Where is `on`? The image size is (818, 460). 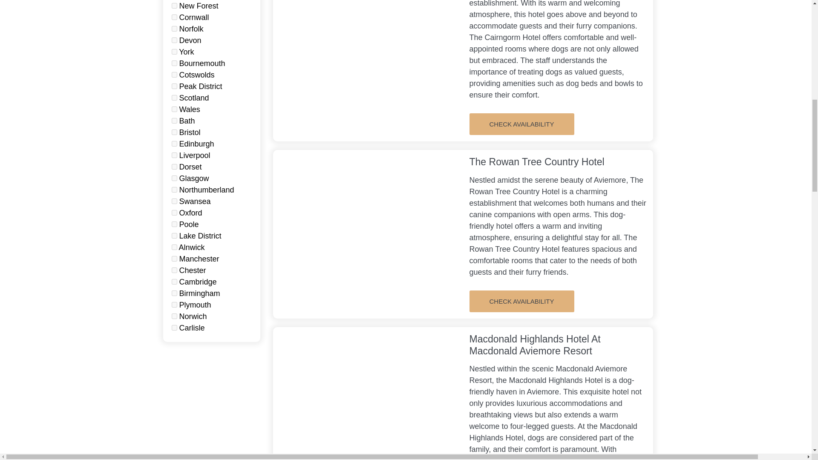 on is located at coordinates (174, 17).